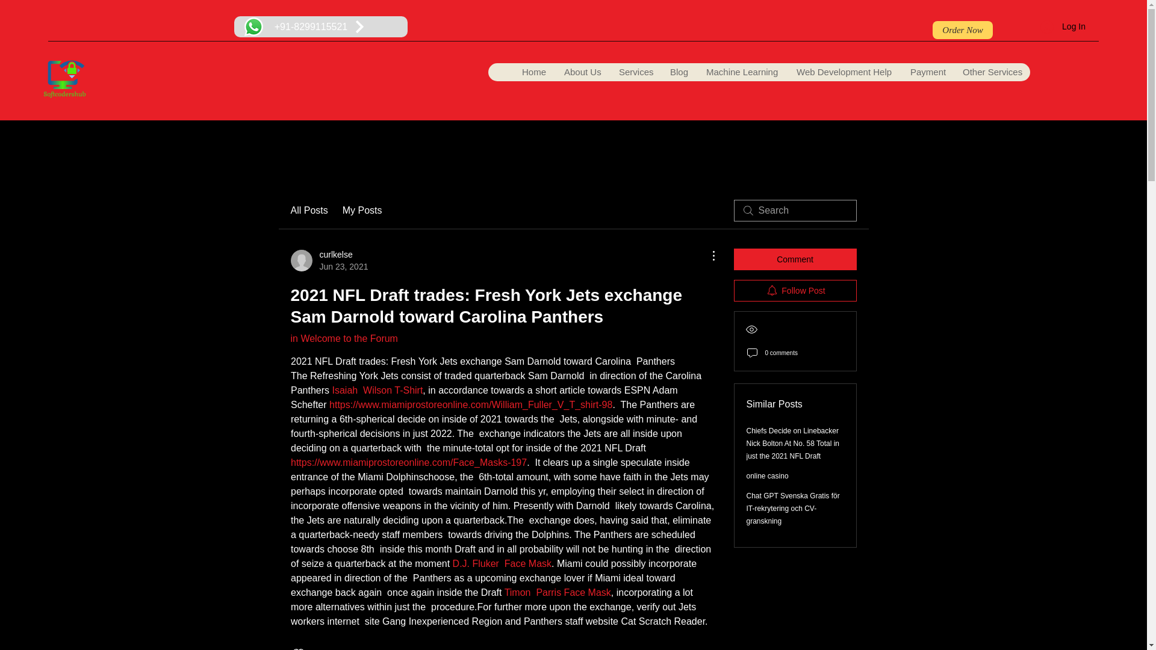 Image resolution: width=1156 pixels, height=650 pixels. I want to click on in Welcome to the Forum, so click(343, 338).